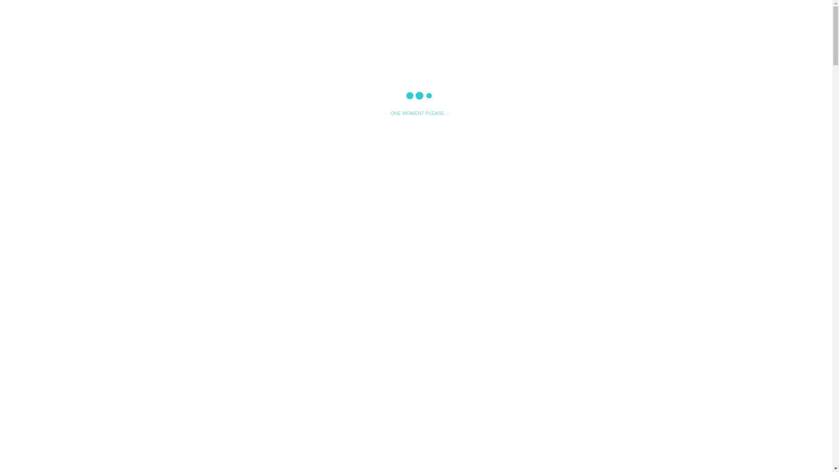 This screenshot has height=472, width=839. What do you see at coordinates (265, 255) in the screenshot?
I see `QUICK START` at bounding box center [265, 255].